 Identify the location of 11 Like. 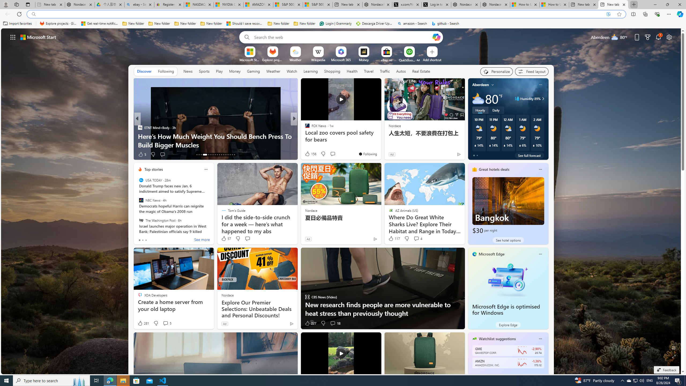
(308, 154).